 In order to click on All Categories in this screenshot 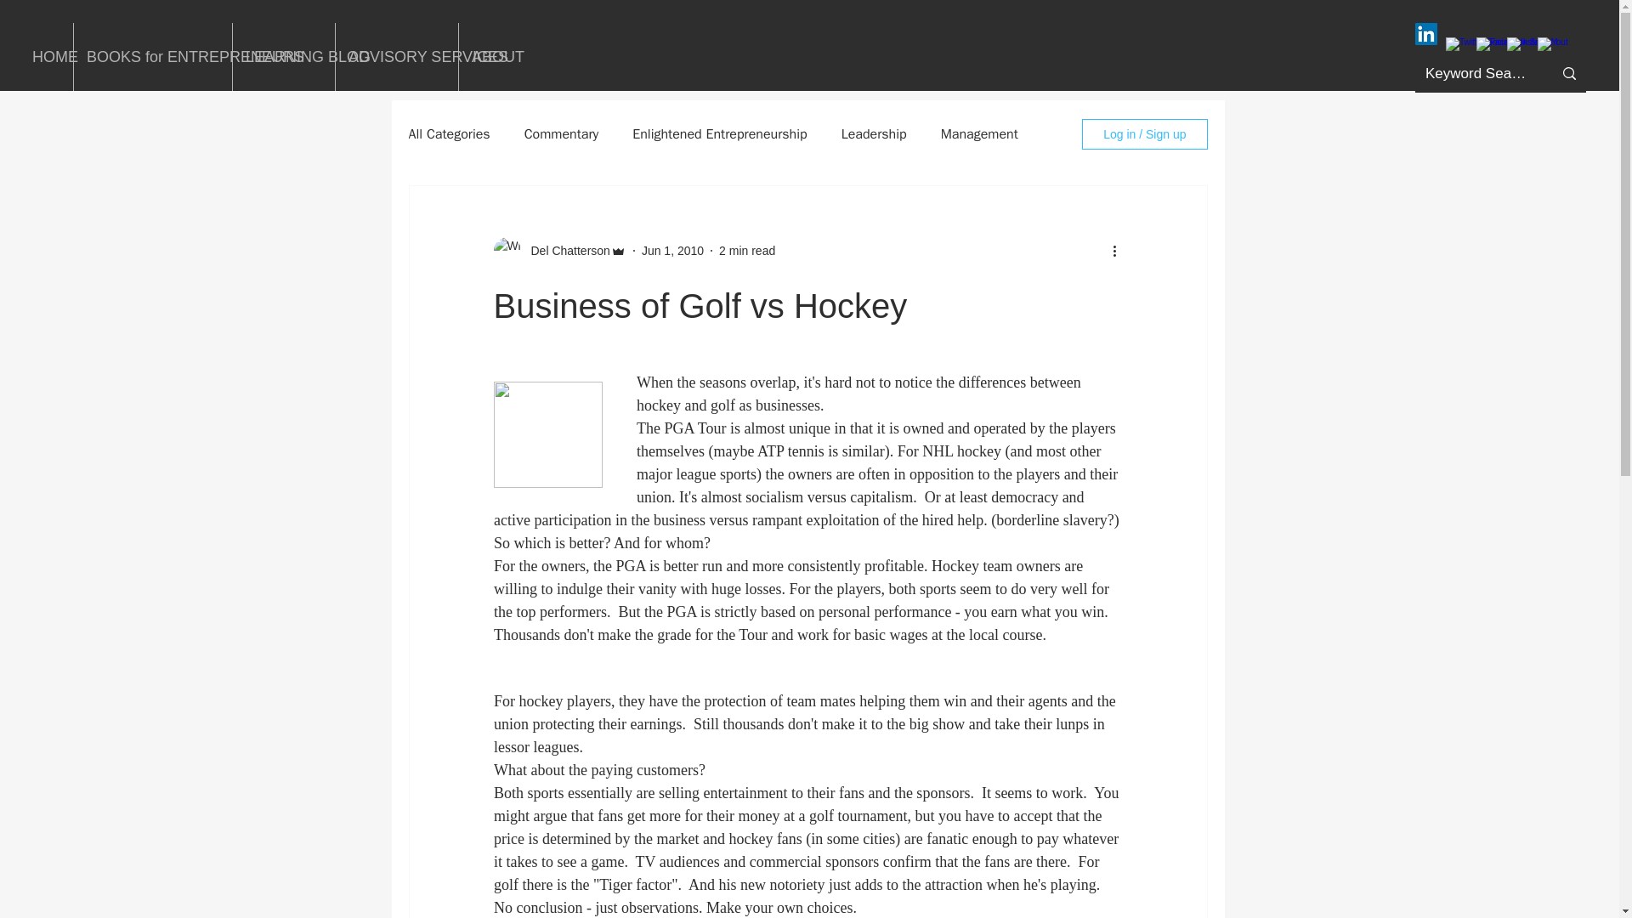, I will do `click(449, 134)`.